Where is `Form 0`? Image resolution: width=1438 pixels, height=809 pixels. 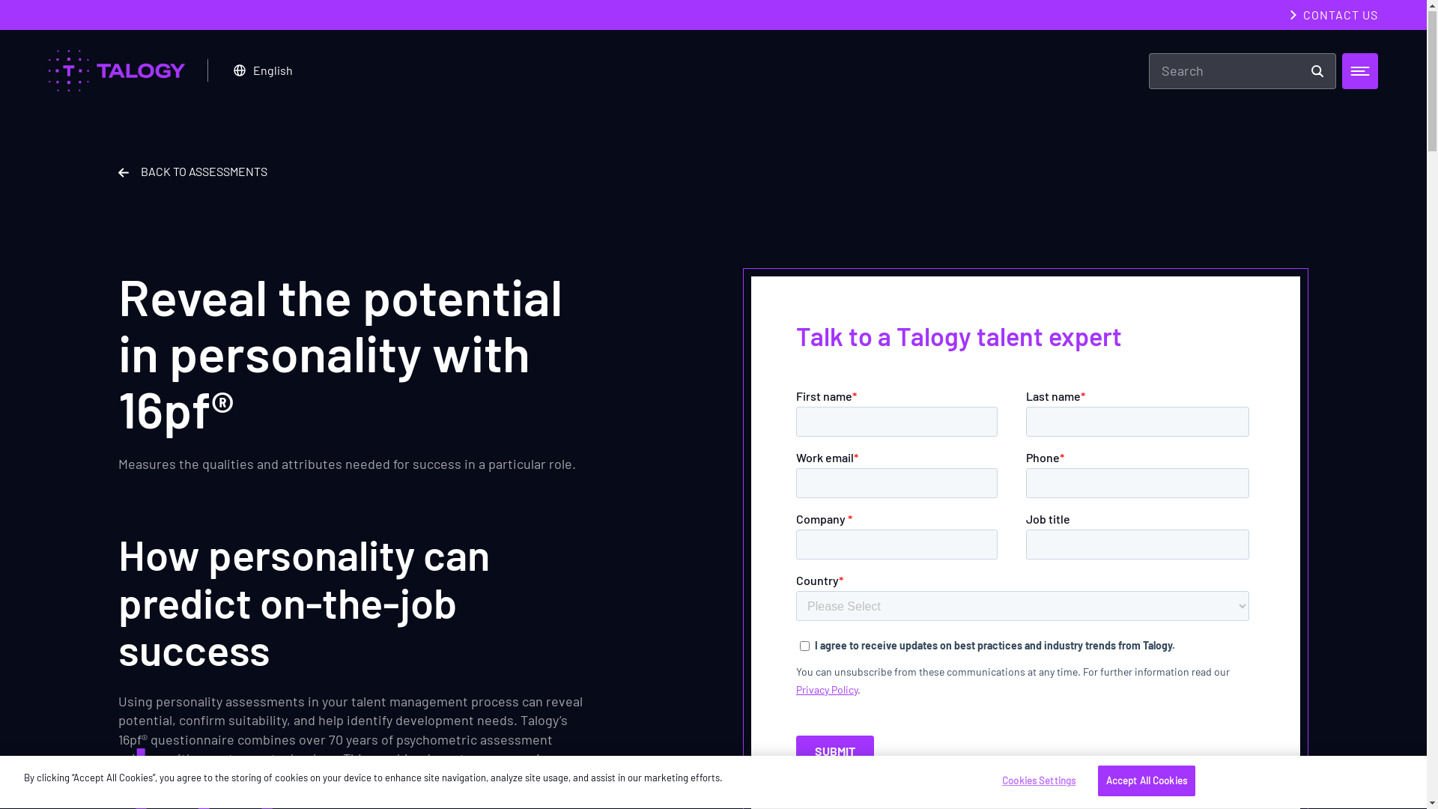 Form 0 is located at coordinates (1026, 585).